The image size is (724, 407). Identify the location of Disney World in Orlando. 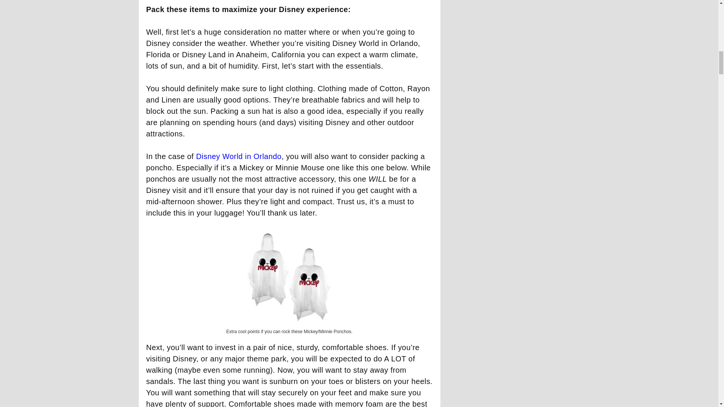
(239, 156).